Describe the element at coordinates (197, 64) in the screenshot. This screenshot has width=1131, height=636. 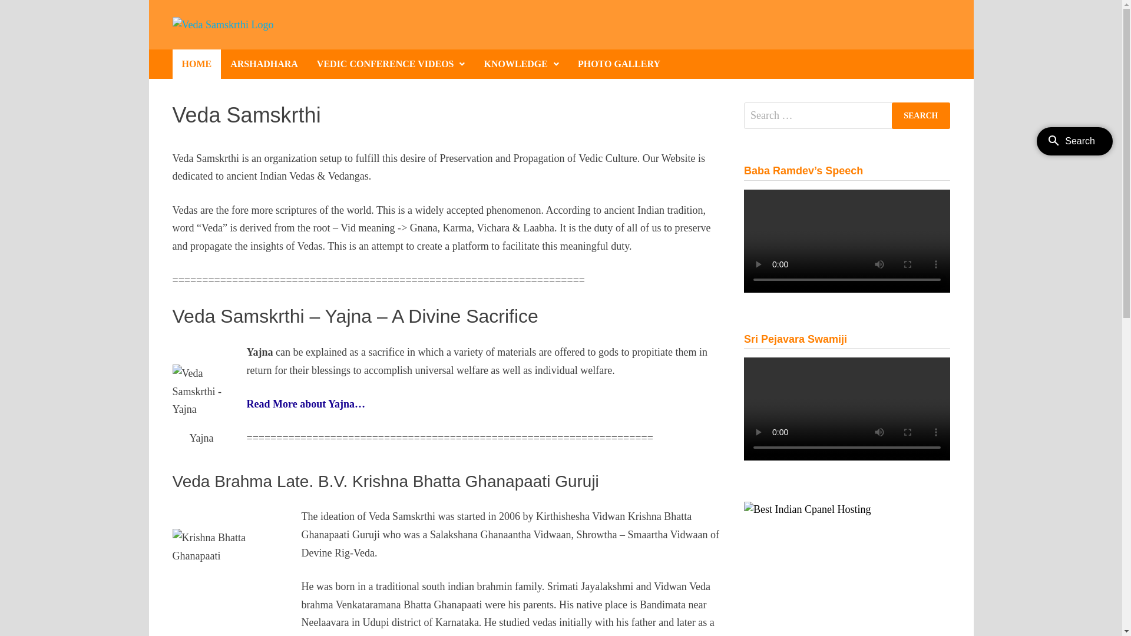
I see `HOME` at that location.